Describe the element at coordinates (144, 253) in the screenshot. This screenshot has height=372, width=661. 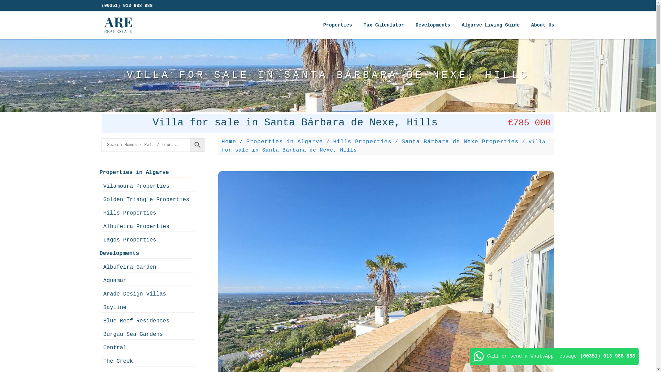
I see `Developments` at that location.